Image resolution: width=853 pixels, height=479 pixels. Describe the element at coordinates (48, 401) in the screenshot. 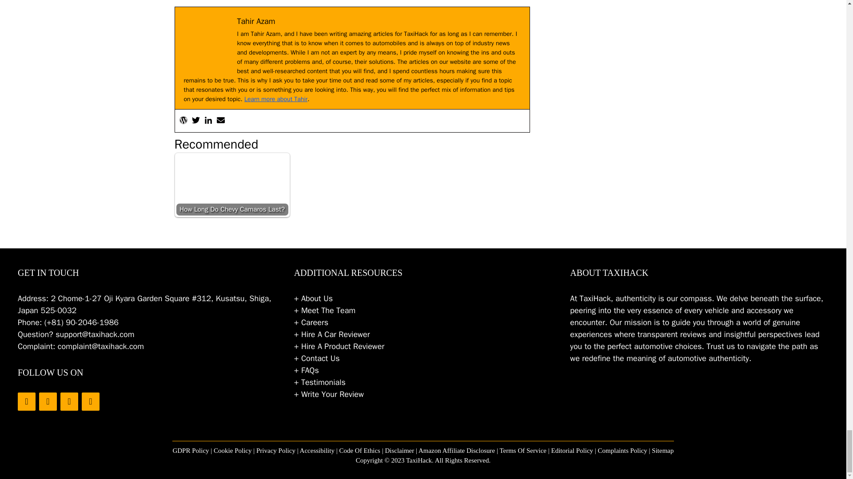

I see `Twitter` at that location.